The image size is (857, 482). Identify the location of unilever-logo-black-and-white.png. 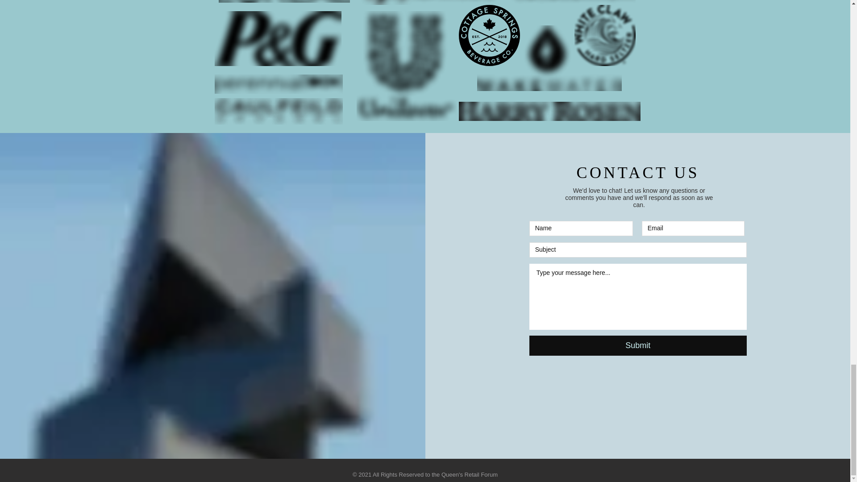
(406, 66).